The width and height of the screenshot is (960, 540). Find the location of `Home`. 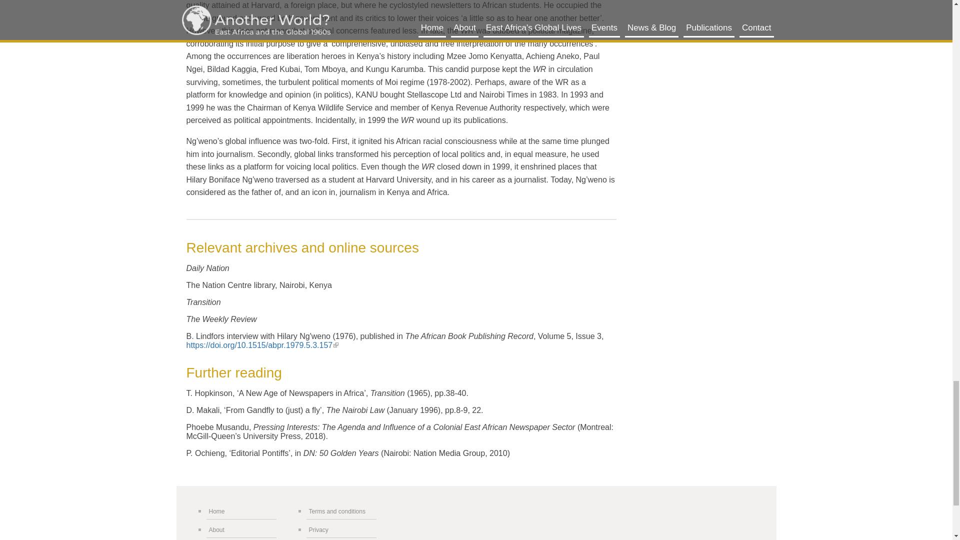

Home is located at coordinates (241, 511).